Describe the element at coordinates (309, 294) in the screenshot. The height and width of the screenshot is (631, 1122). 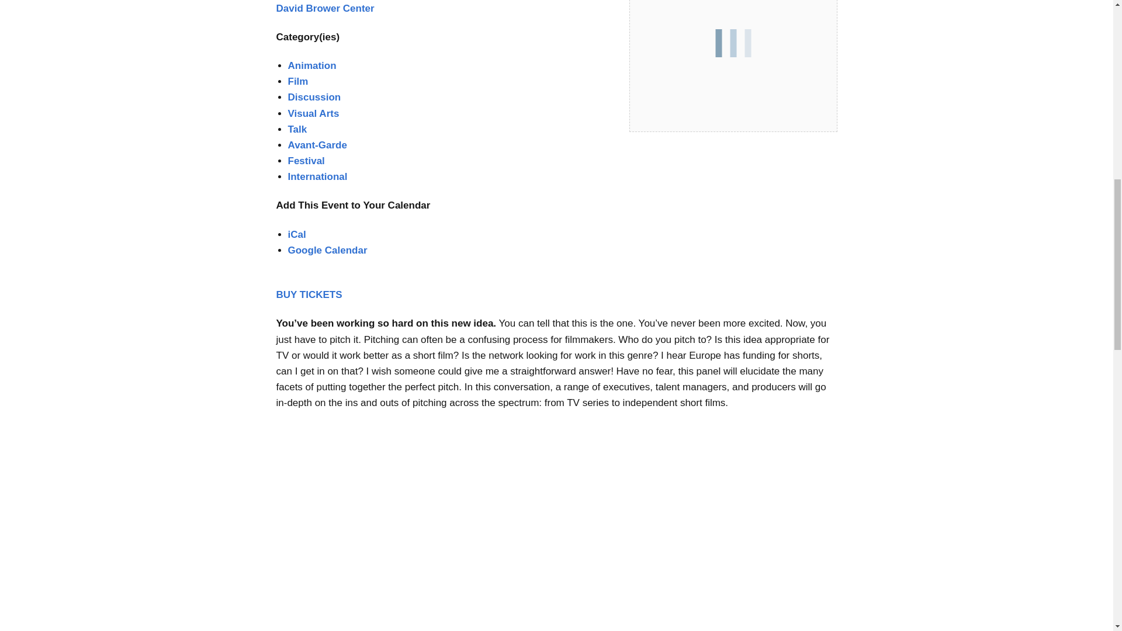
I see `BUY TICKETS` at that location.